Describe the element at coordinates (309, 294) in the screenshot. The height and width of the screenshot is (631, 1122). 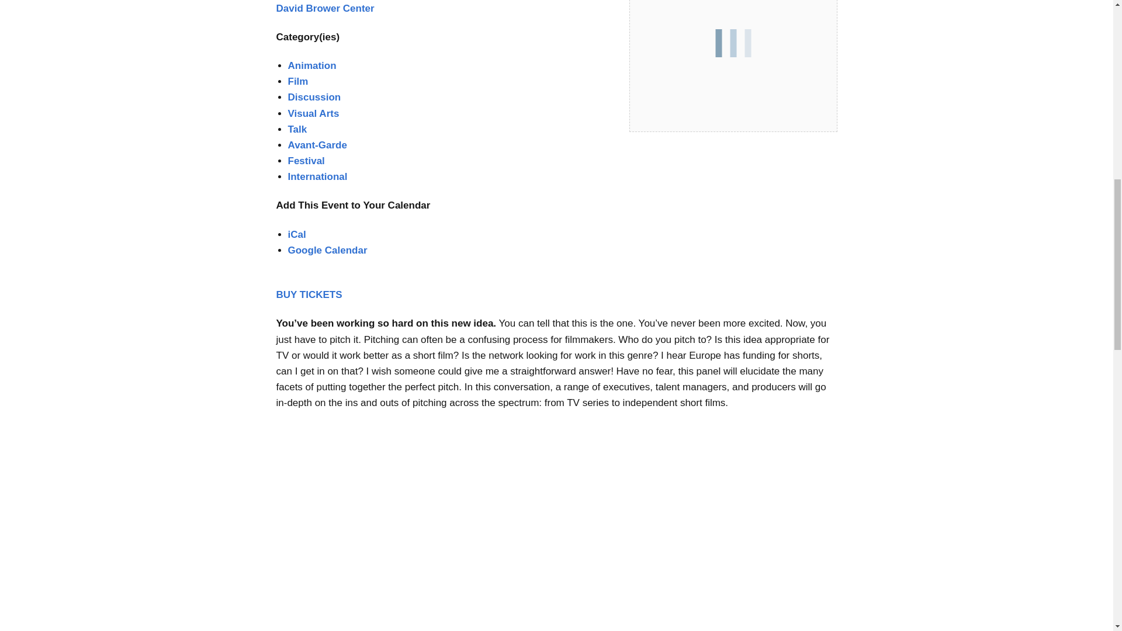
I see `BUY TICKETS` at that location.